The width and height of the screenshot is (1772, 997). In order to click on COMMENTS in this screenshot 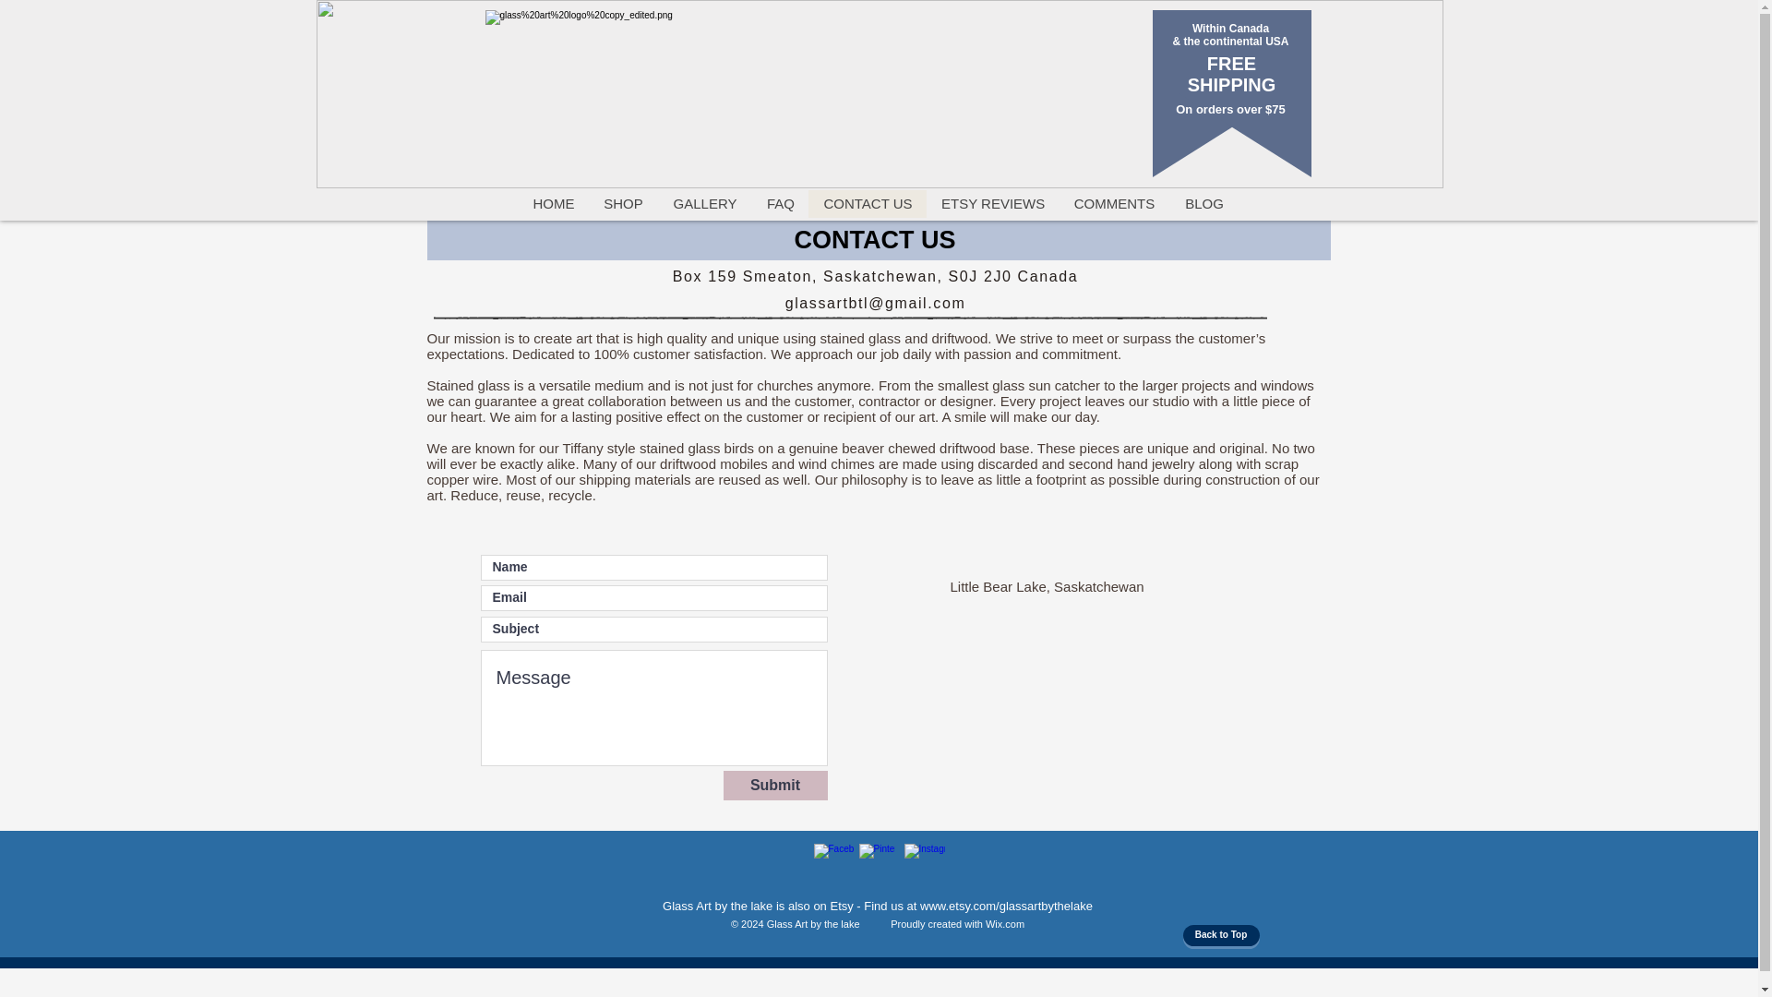, I will do `click(1113, 204)`.